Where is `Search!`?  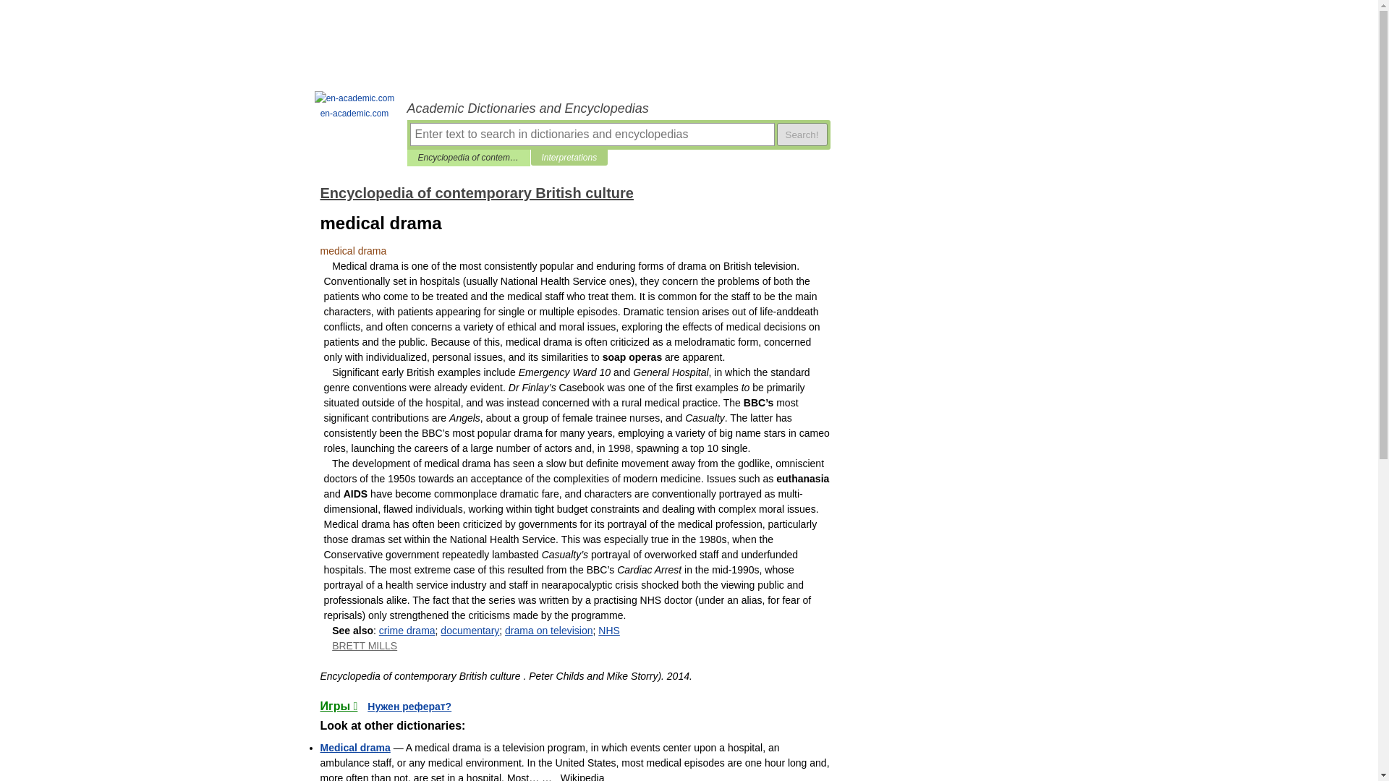 Search! is located at coordinates (802, 134).